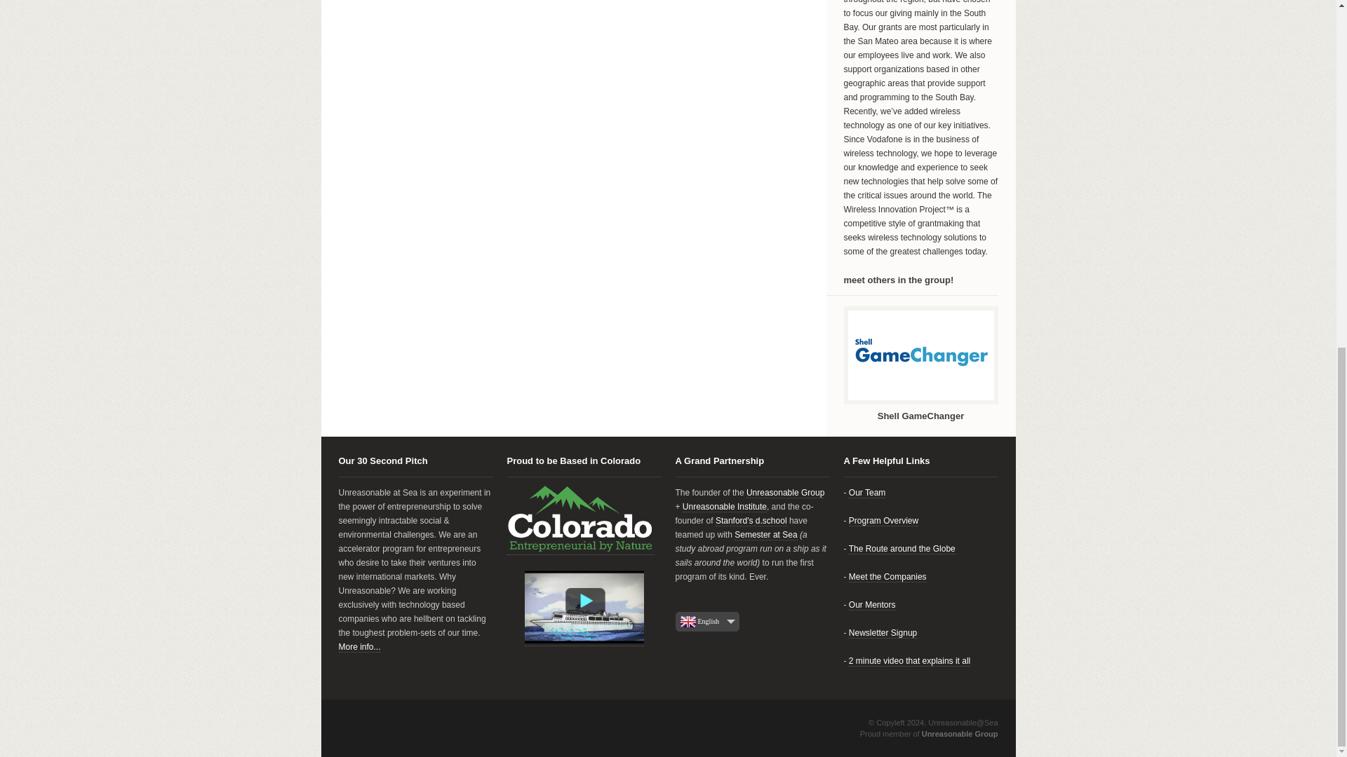  I want to click on Unreasonable Group, so click(785, 492).